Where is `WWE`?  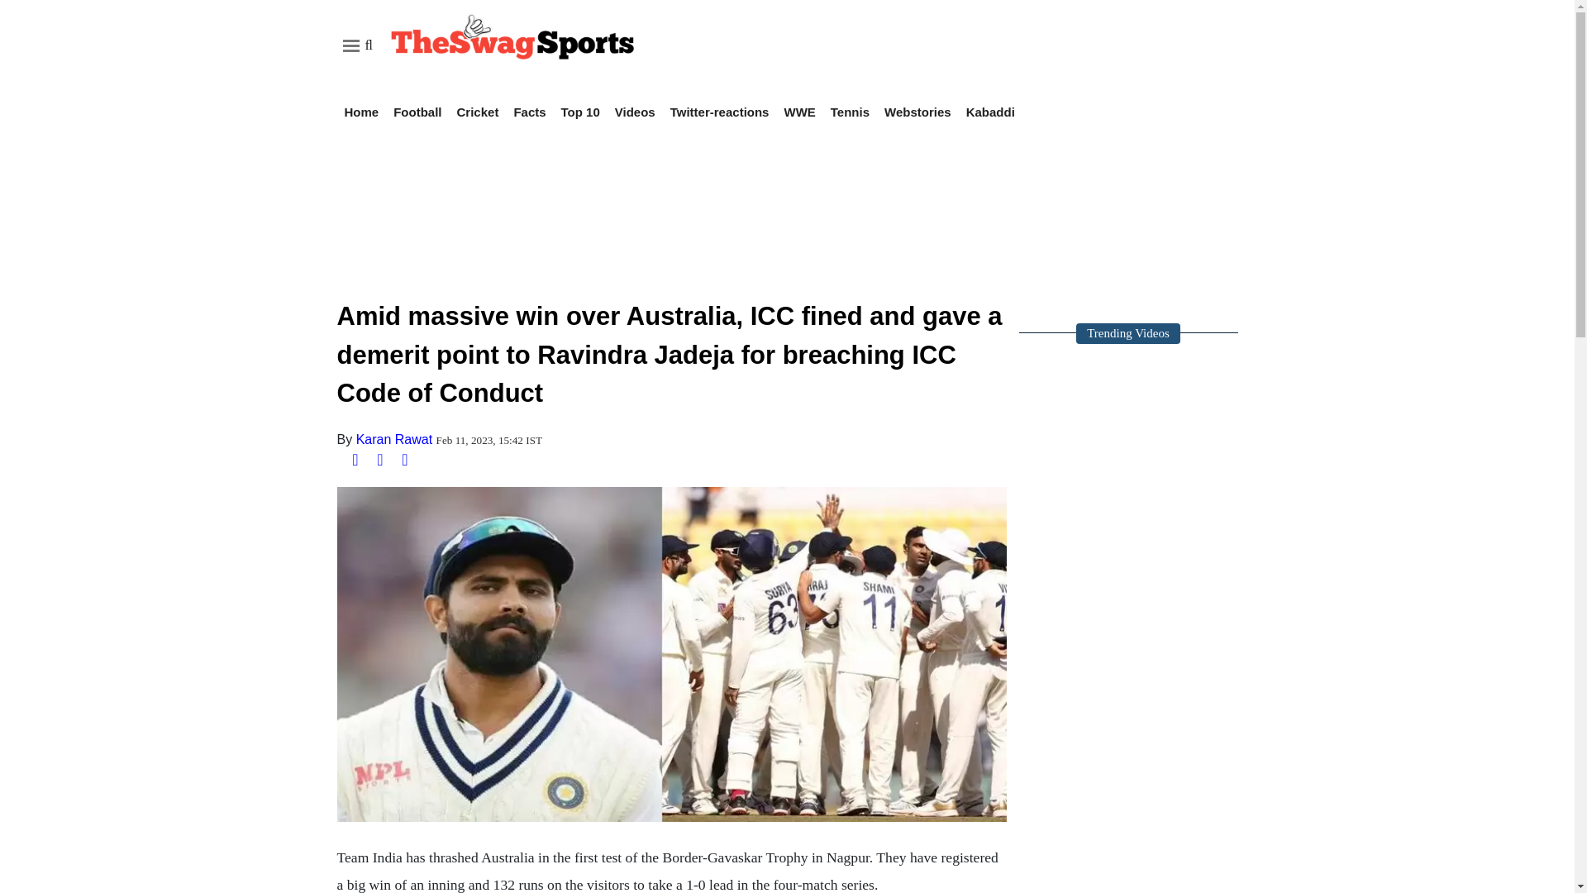
WWE is located at coordinates (799, 112).